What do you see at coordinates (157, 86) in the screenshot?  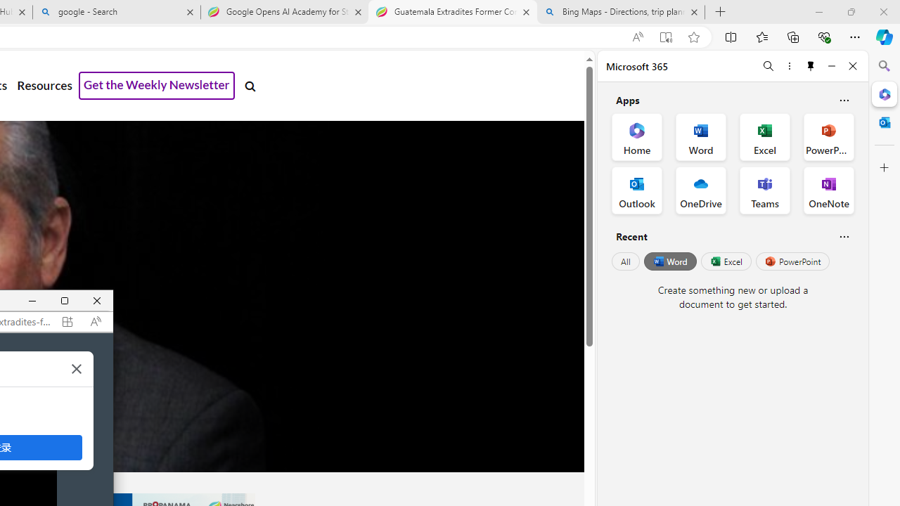 I see `Get the Weekly Newsletter` at bounding box center [157, 86].